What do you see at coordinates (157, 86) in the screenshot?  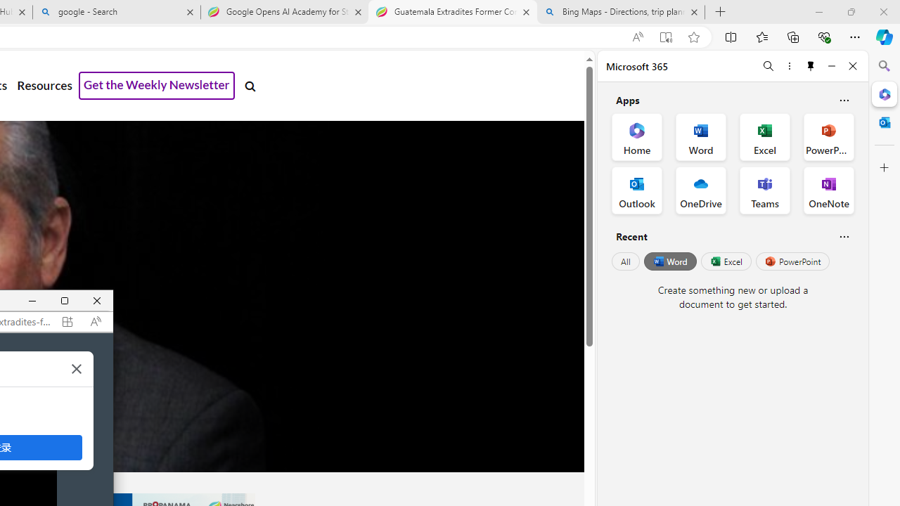 I see `Get the Weekly Newsletter` at bounding box center [157, 86].